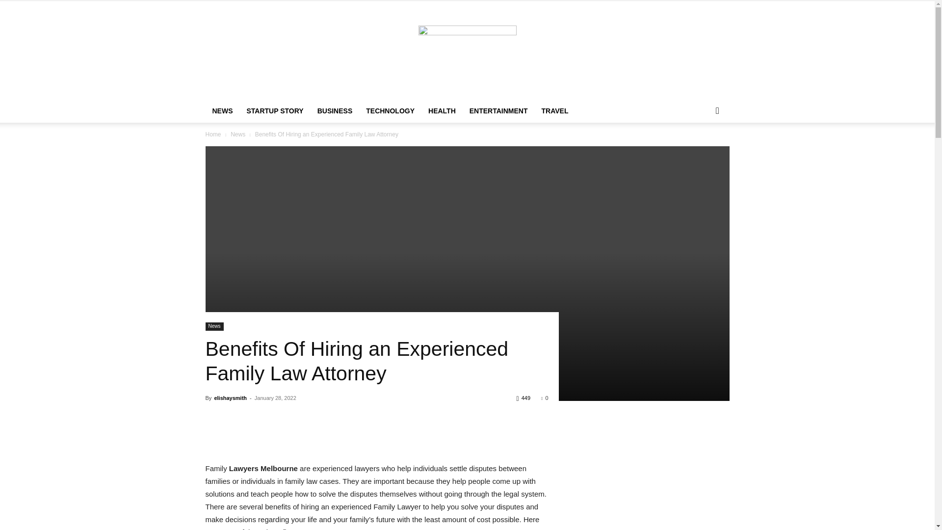 Image resolution: width=942 pixels, height=530 pixels. Describe the element at coordinates (555, 110) in the screenshot. I see `TRAVEL` at that location.